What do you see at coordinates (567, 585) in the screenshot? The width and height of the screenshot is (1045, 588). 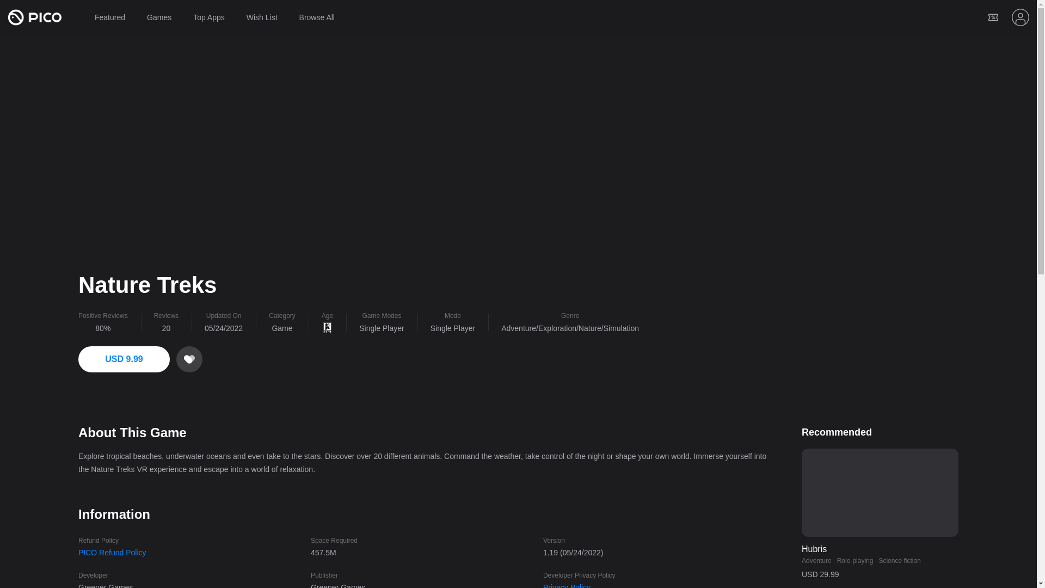 I see `Privacy Policy` at bounding box center [567, 585].